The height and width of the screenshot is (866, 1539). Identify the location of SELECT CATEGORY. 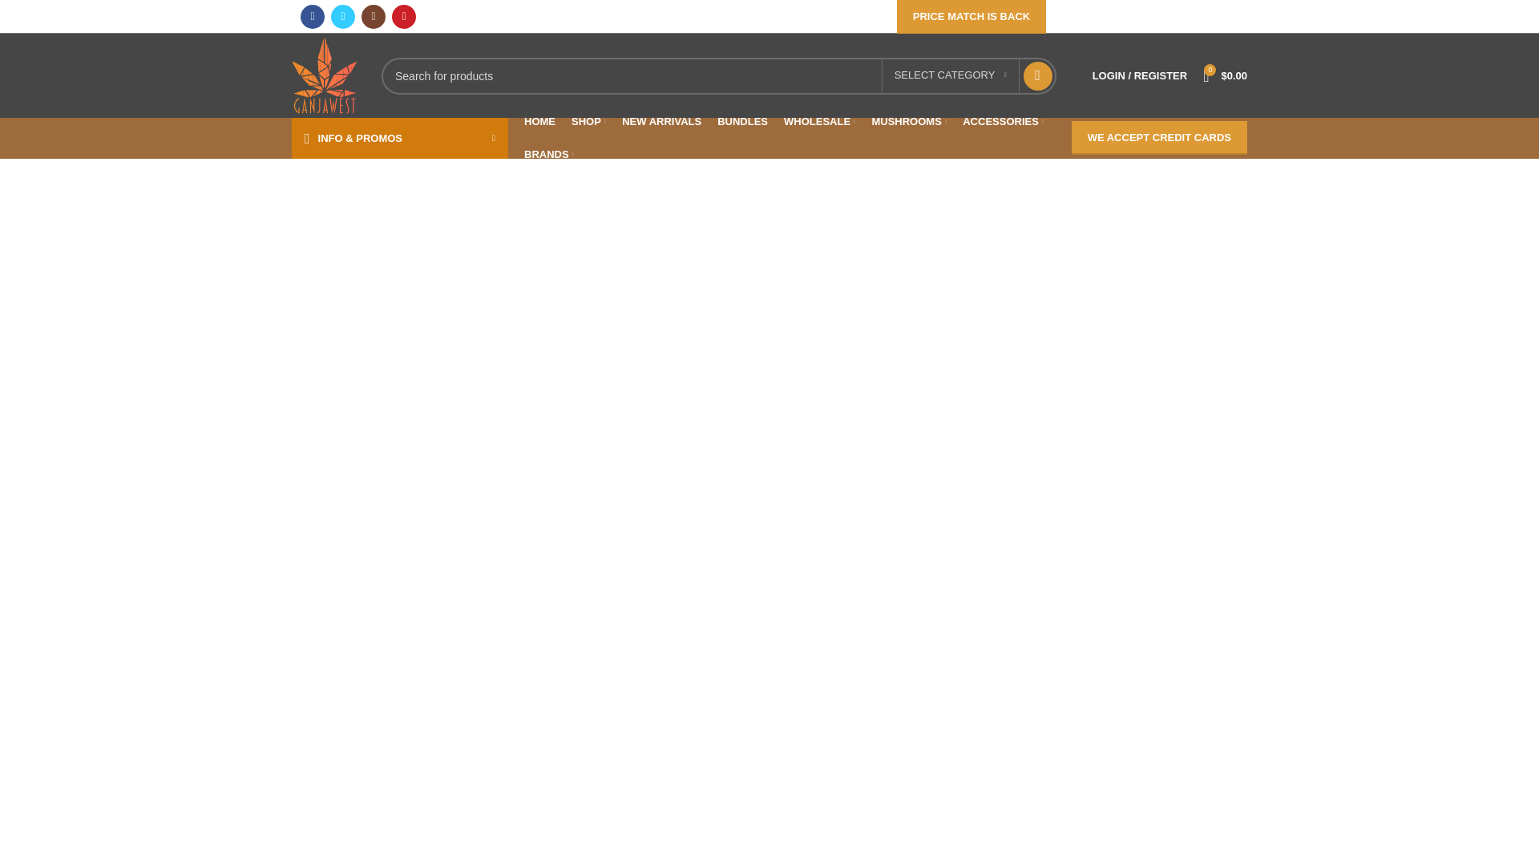
(951, 75).